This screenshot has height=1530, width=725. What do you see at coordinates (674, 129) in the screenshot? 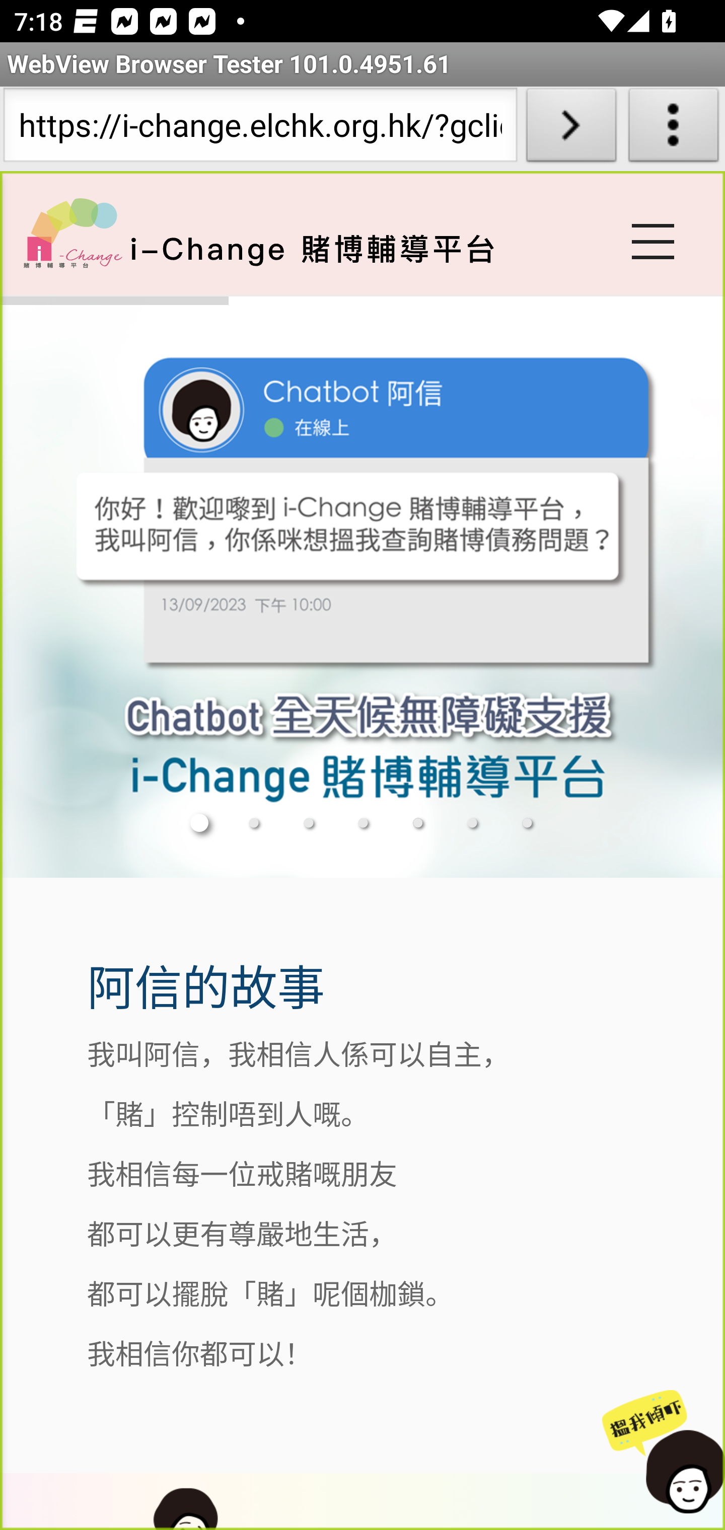
I see `About WebView` at bounding box center [674, 129].